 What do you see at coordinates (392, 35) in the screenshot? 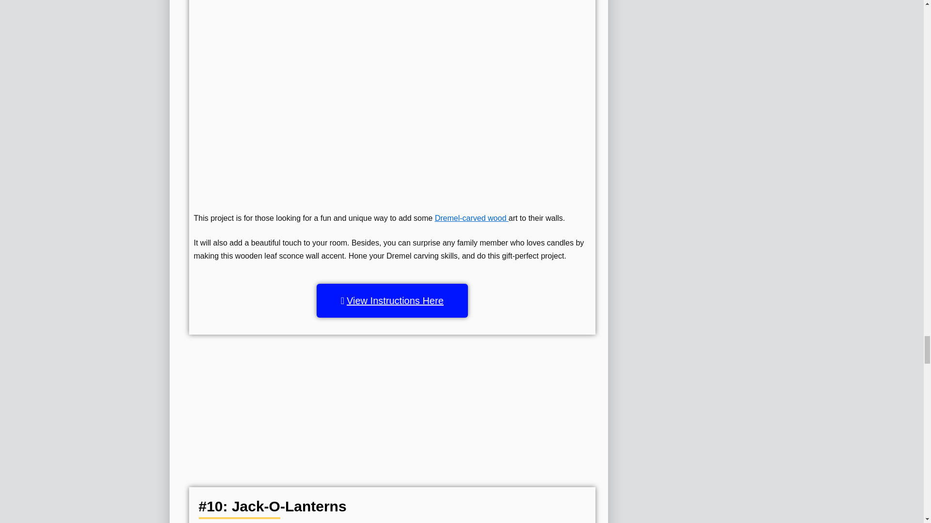
I see `Wooden Leaf Sconce Pattern` at bounding box center [392, 35].